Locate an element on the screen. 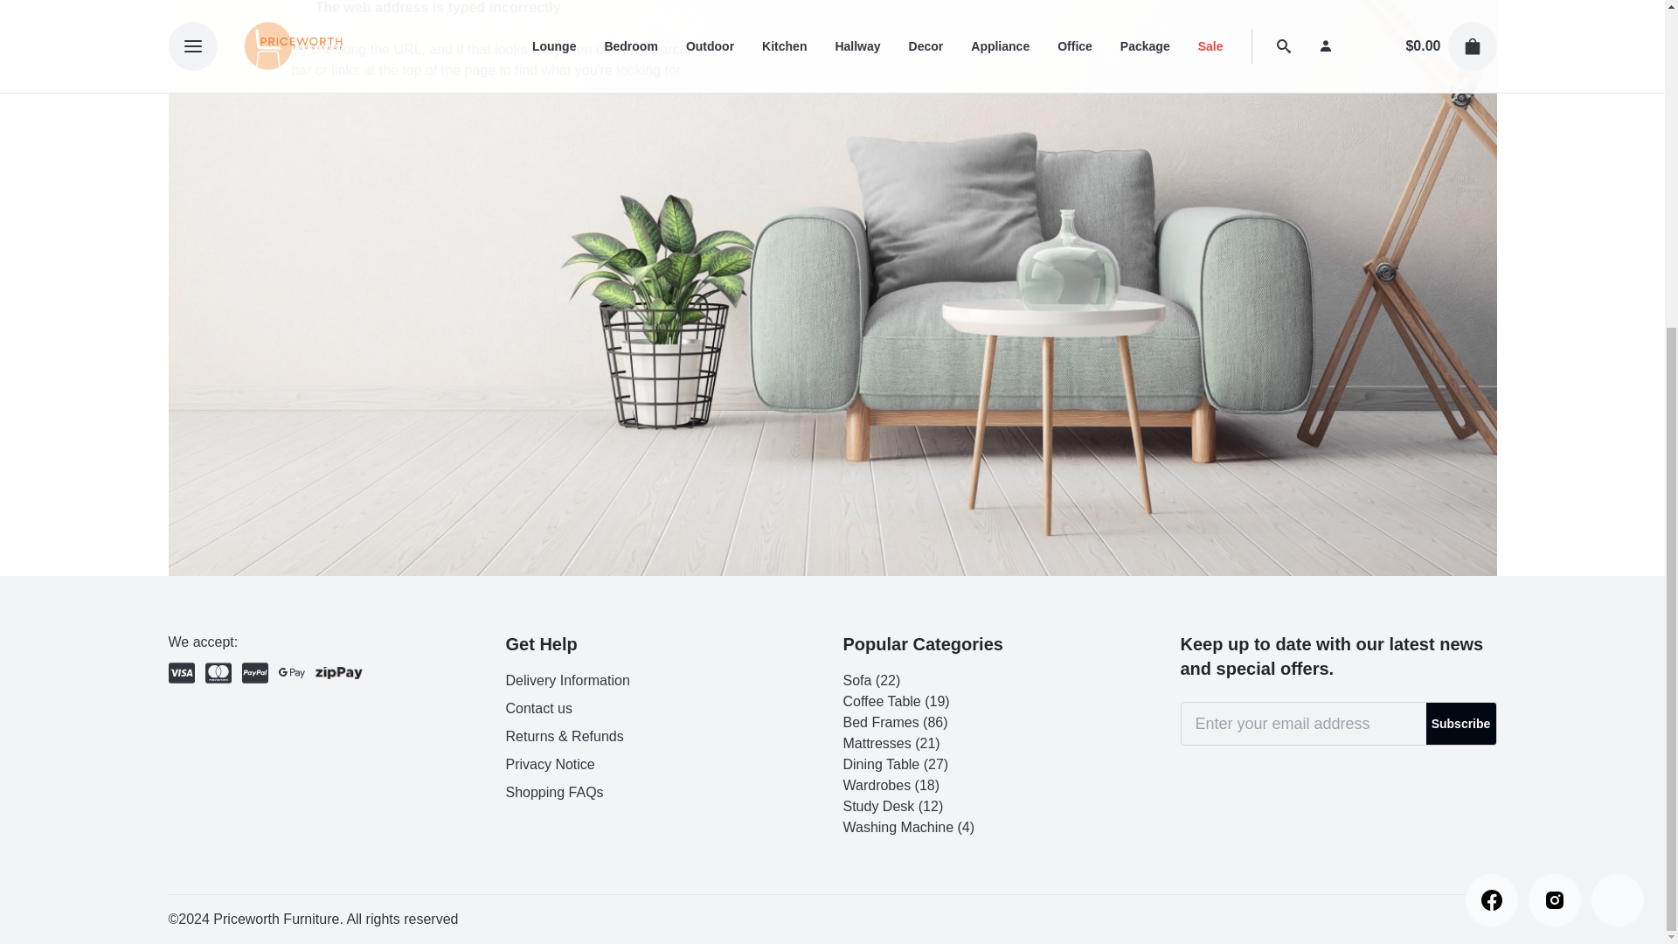 Image resolution: width=1678 pixels, height=944 pixels. Shopping FAQs is located at coordinates (553, 792).